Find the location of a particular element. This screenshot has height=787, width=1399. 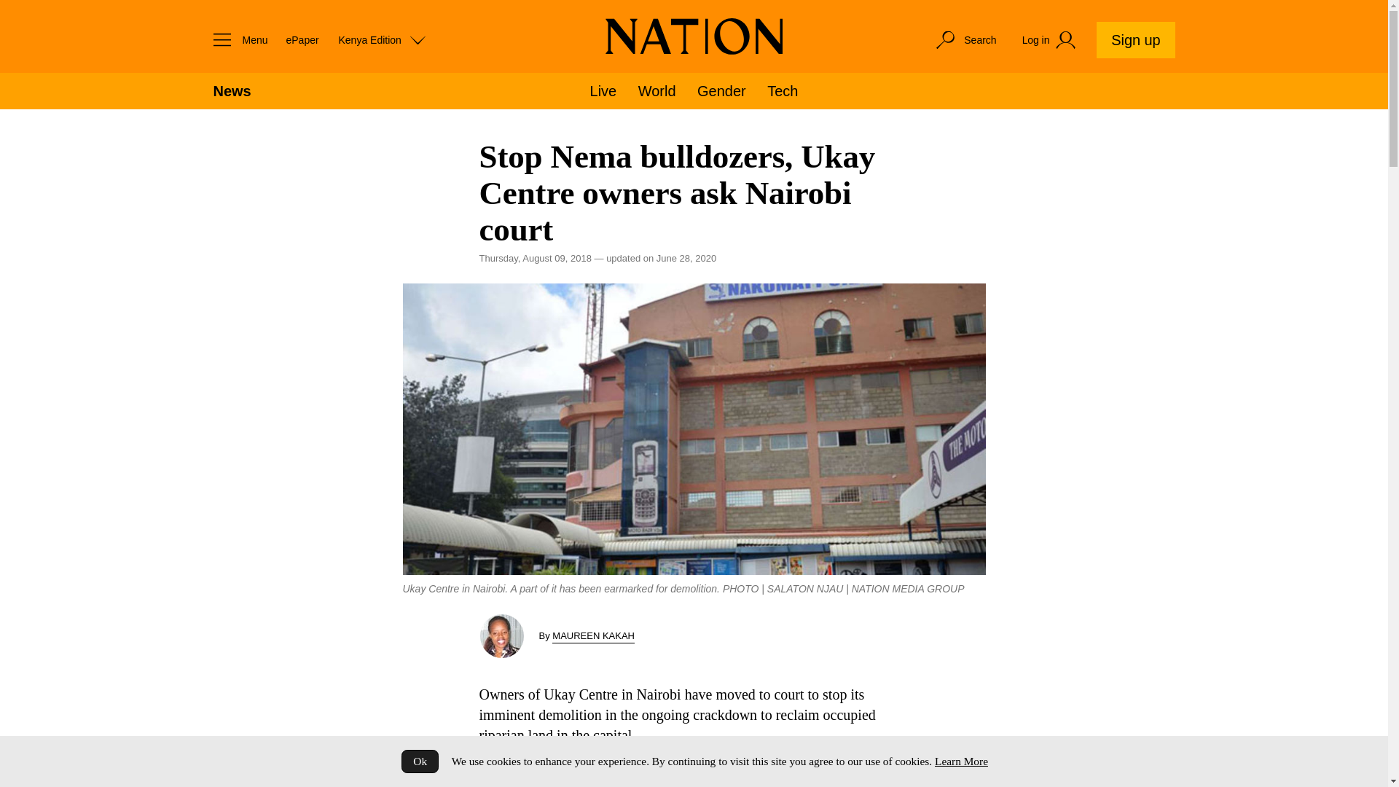

News is located at coordinates (231, 91).